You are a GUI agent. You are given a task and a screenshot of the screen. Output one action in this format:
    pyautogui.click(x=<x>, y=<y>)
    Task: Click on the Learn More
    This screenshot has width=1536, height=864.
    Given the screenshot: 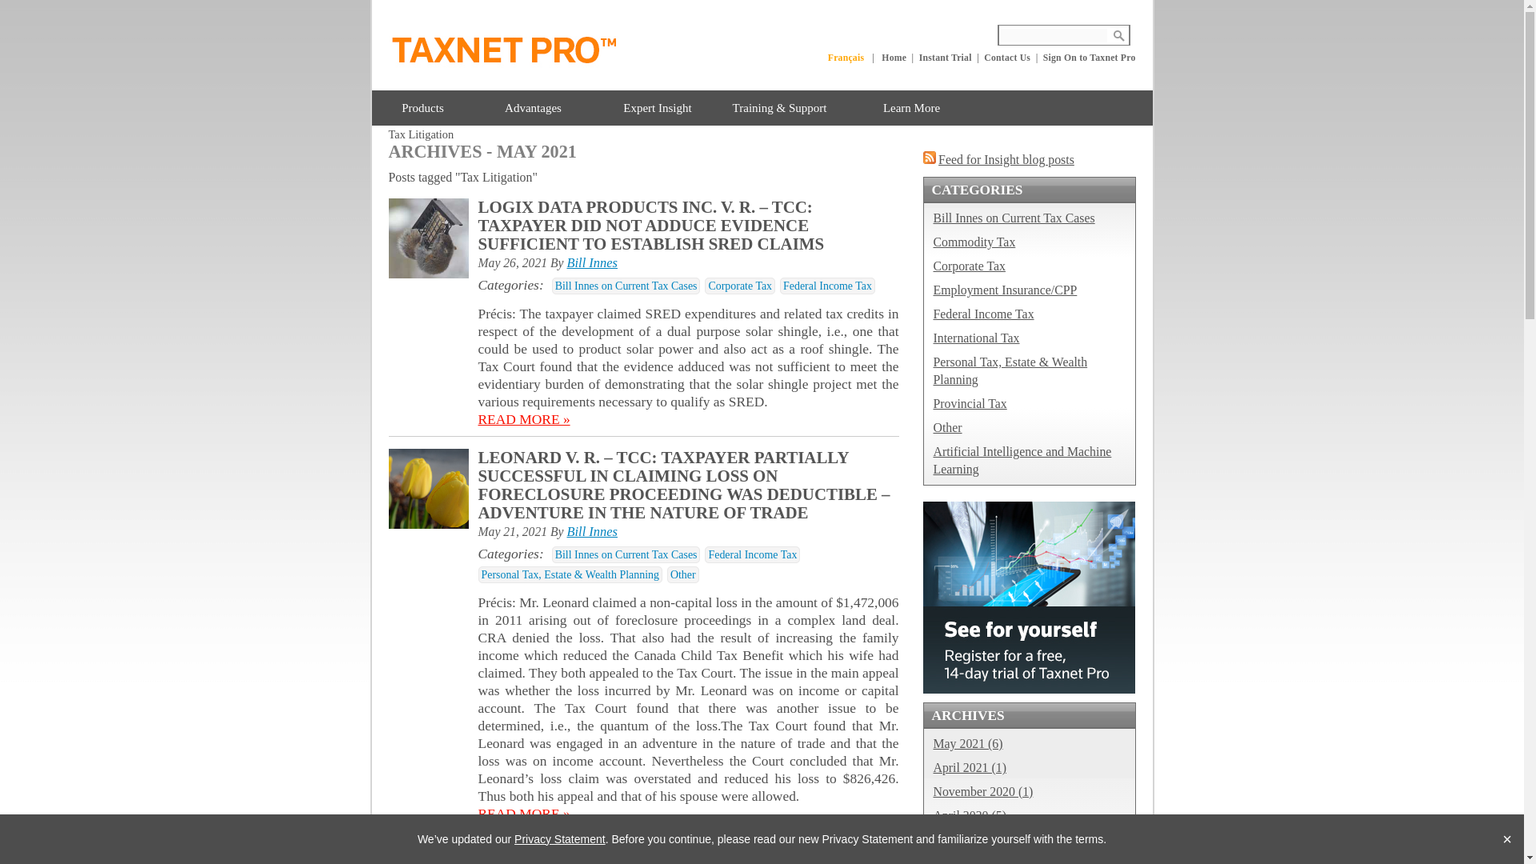 What is the action you would take?
    pyautogui.click(x=912, y=107)
    